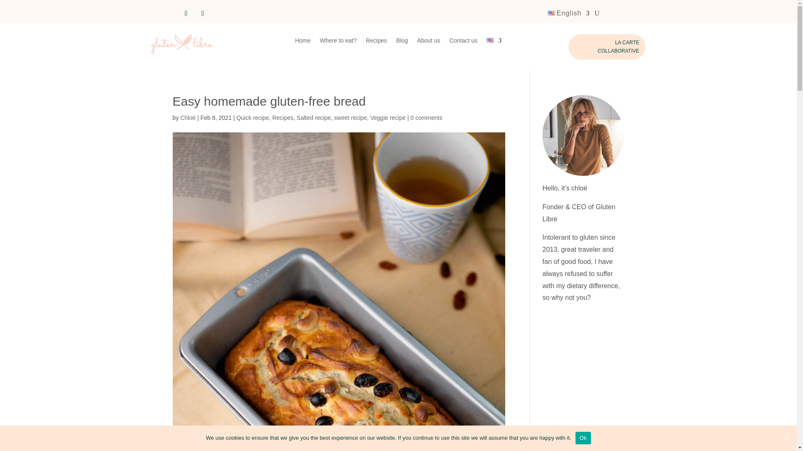  I want to click on Follow on Facebook, so click(186, 13).